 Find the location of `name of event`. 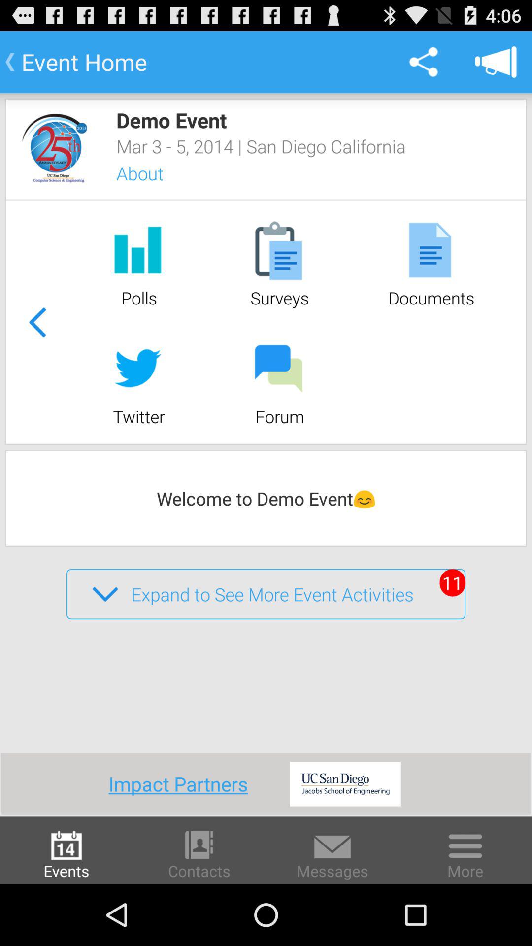

name of event is located at coordinates (54, 148).